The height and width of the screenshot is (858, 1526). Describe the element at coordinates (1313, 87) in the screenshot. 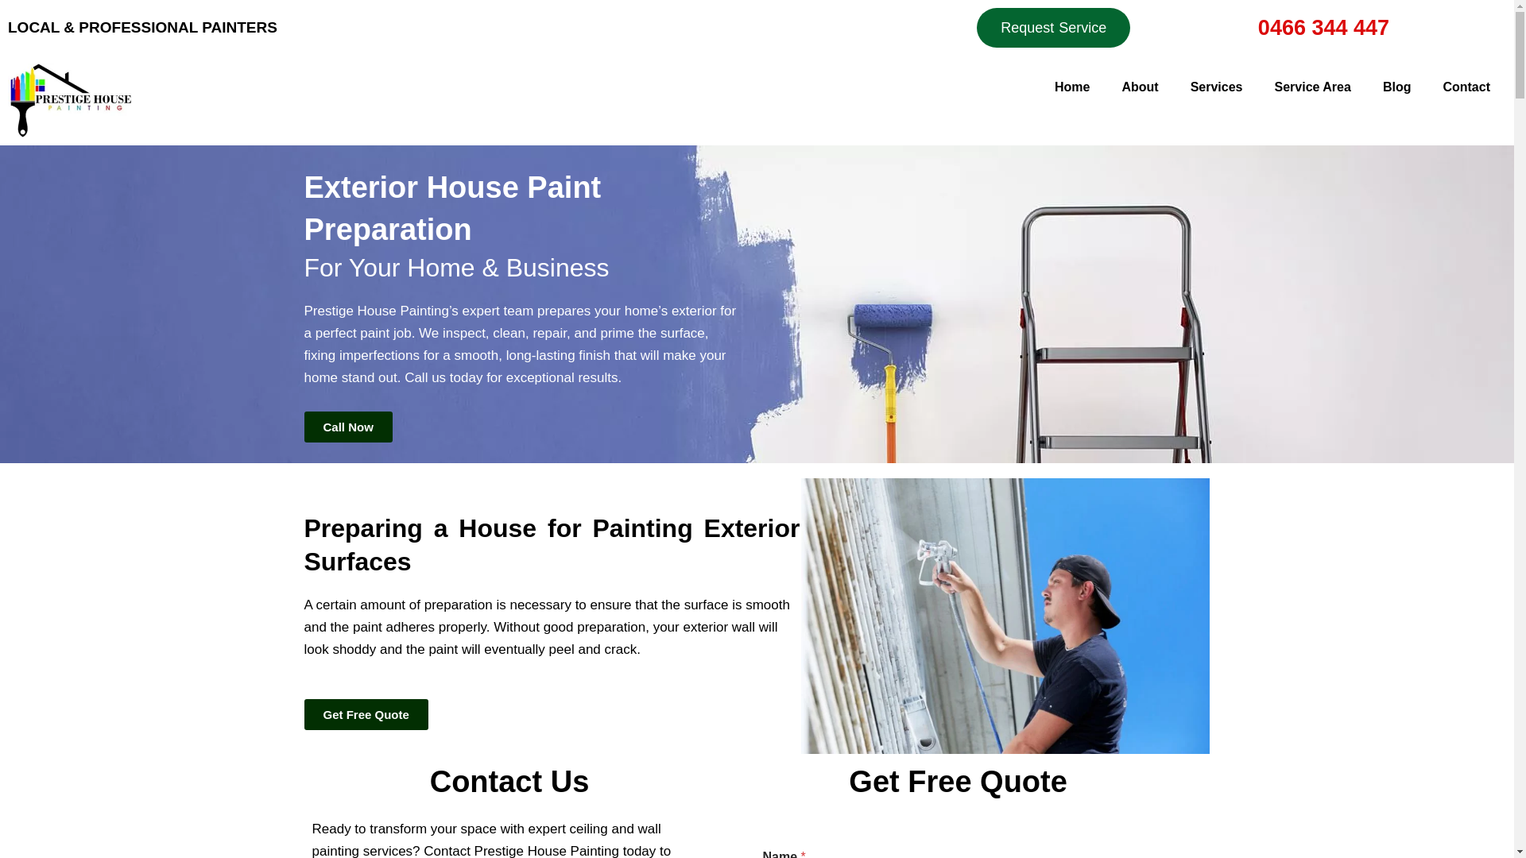

I see `Service Area` at that location.